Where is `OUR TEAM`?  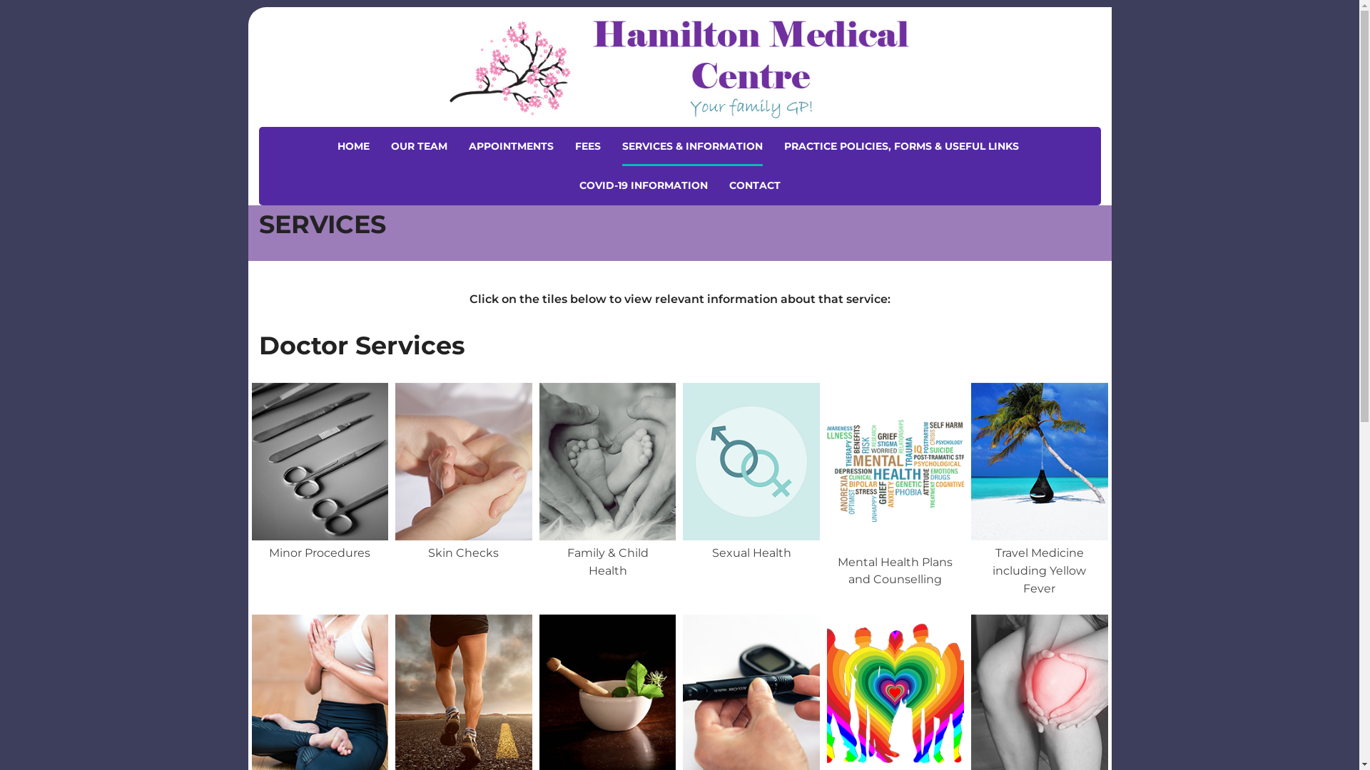
OUR TEAM is located at coordinates (420, 147).